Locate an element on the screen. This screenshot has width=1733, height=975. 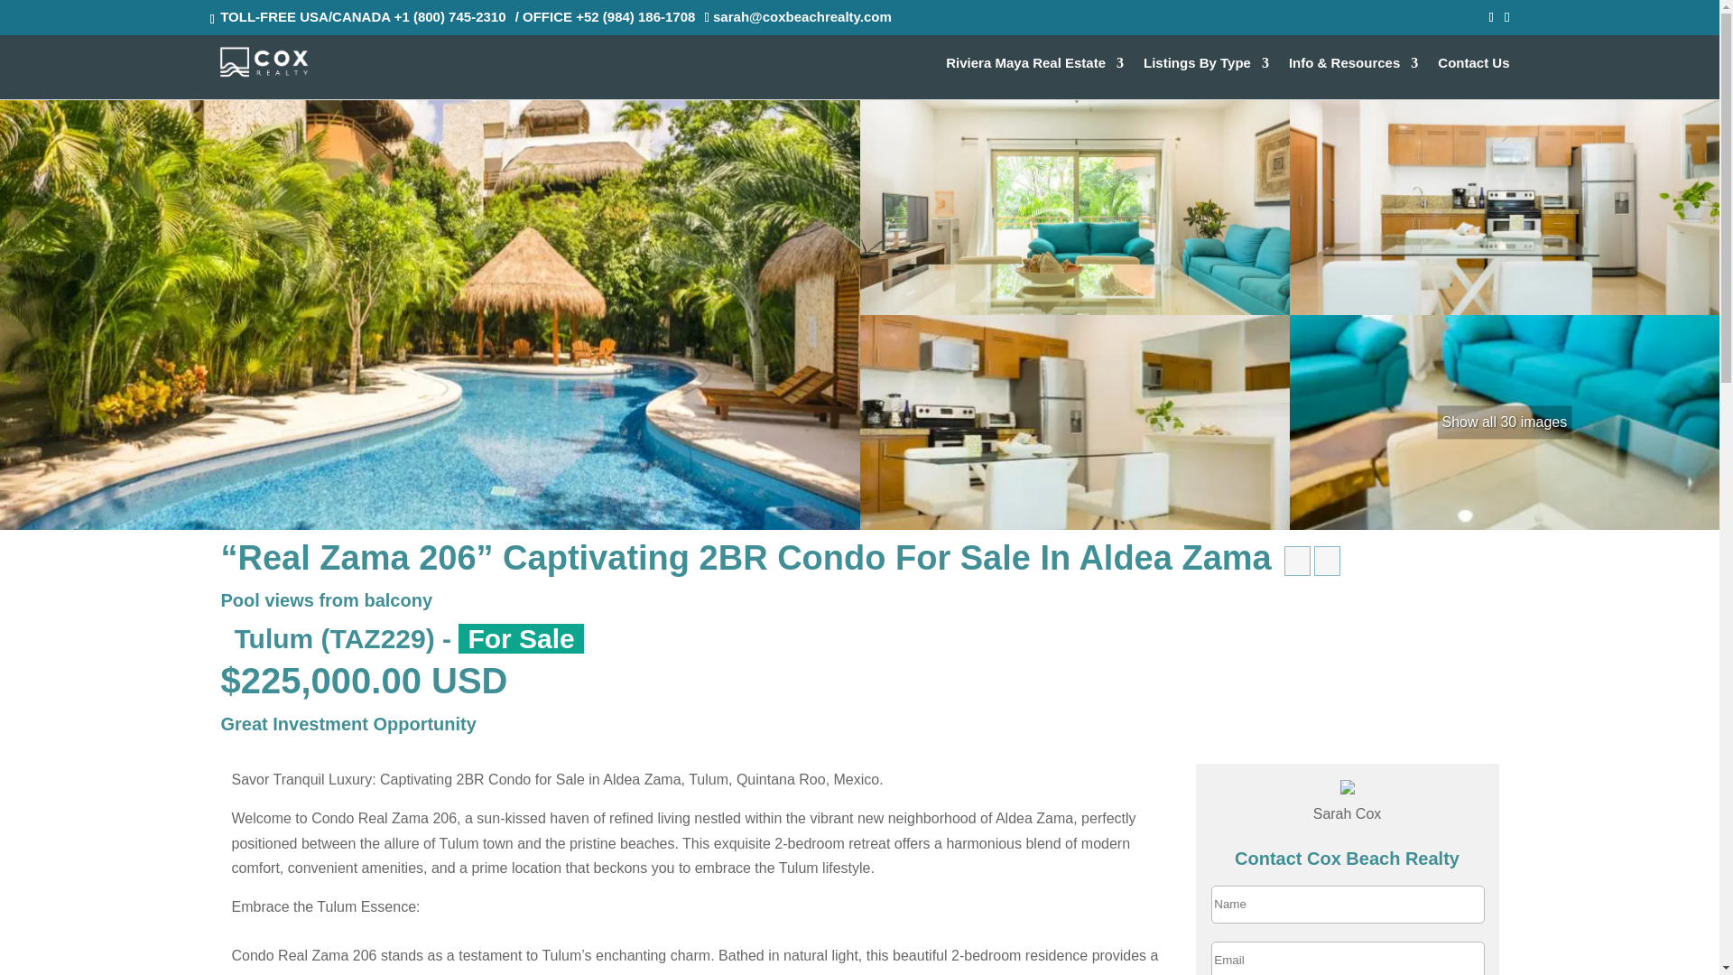
Contact Us is located at coordinates (1473, 78).